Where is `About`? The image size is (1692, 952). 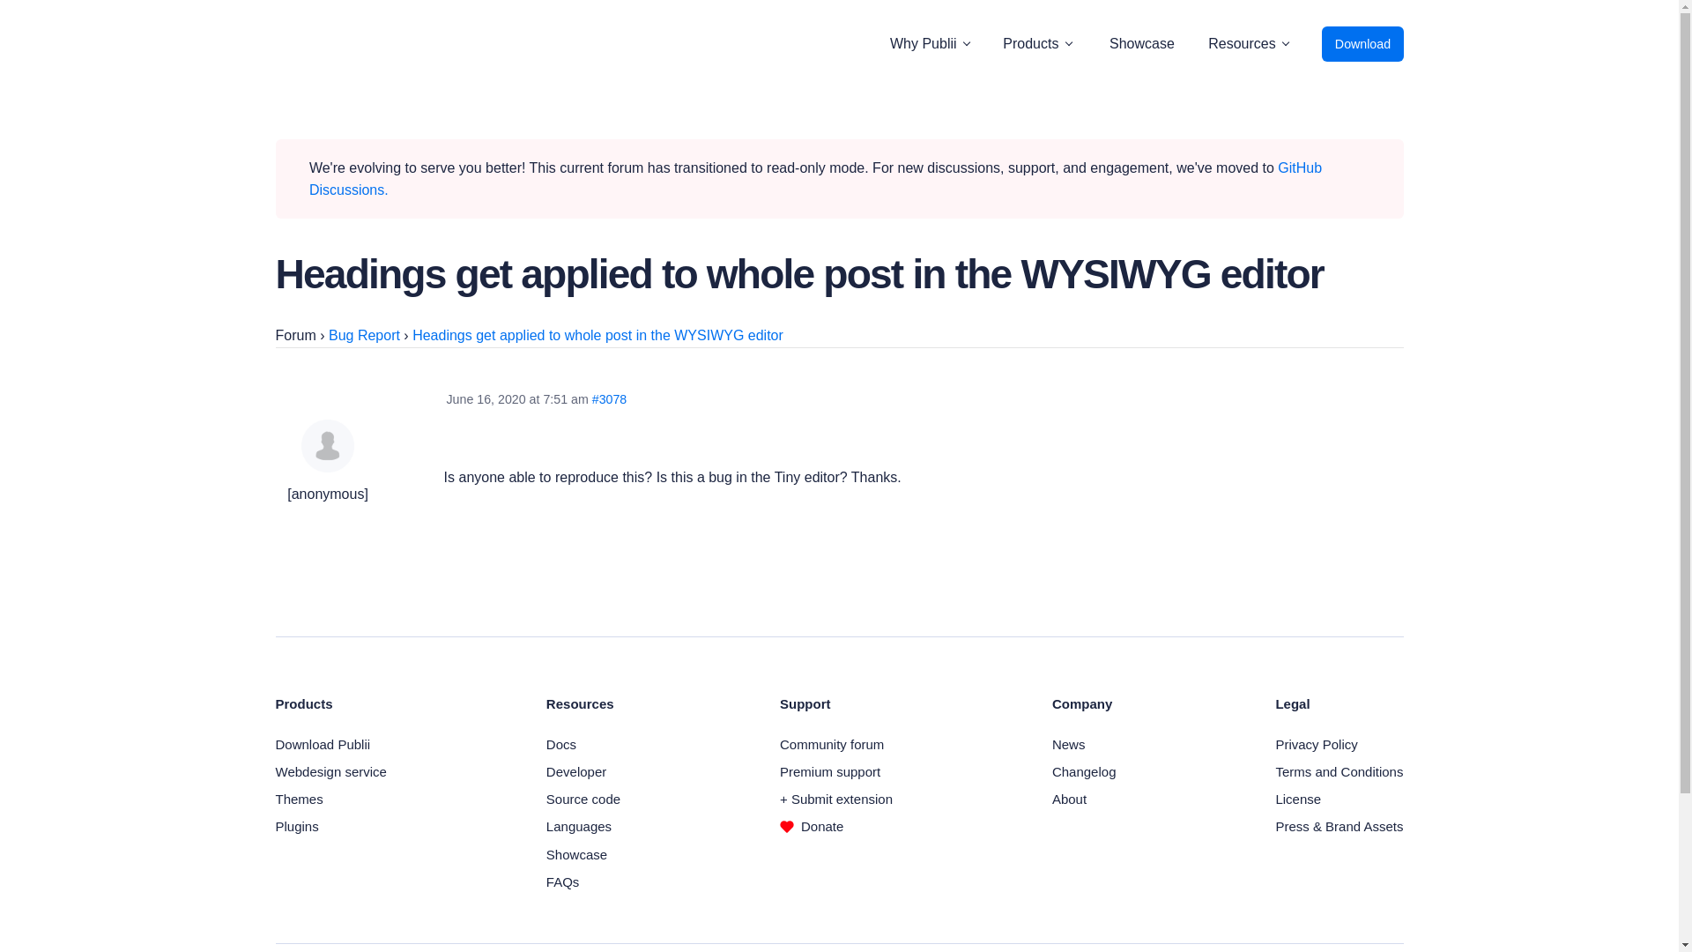 About is located at coordinates (1069, 799).